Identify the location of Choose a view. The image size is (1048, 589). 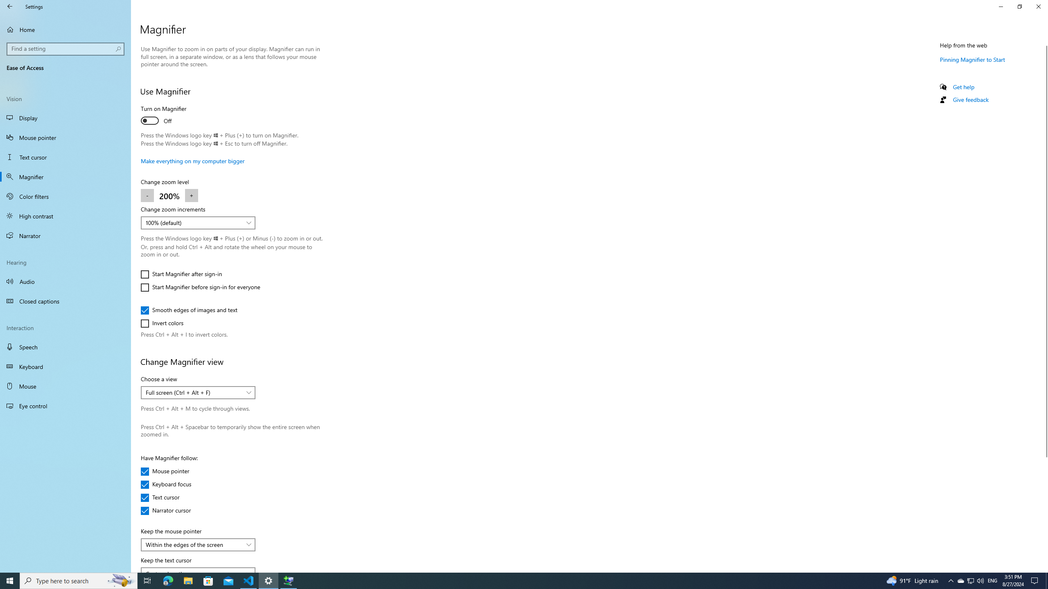
(198, 393).